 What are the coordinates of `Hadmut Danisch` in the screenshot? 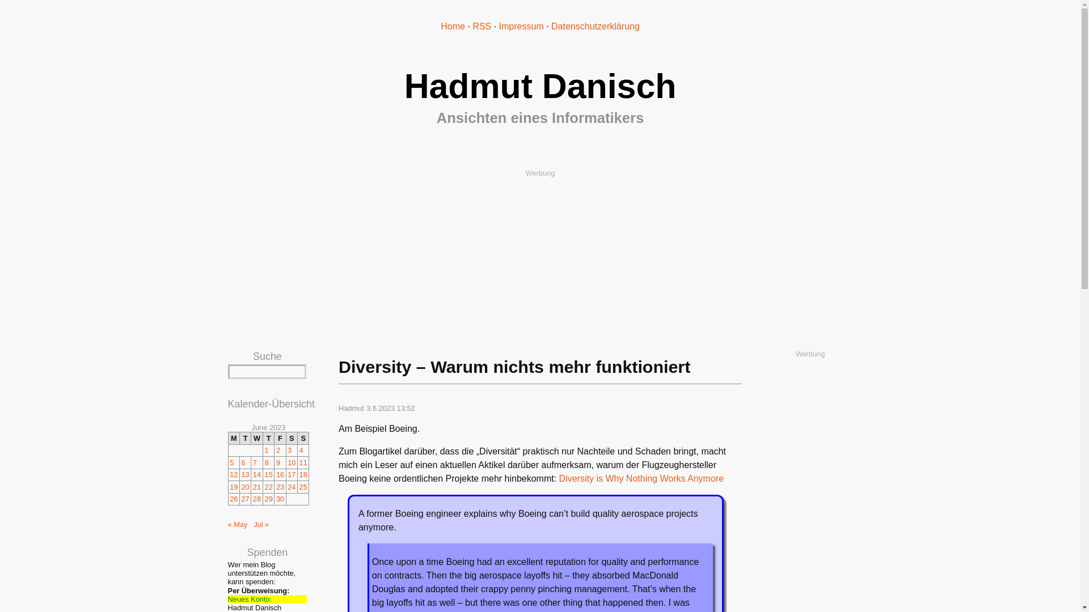 It's located at (540, 86).